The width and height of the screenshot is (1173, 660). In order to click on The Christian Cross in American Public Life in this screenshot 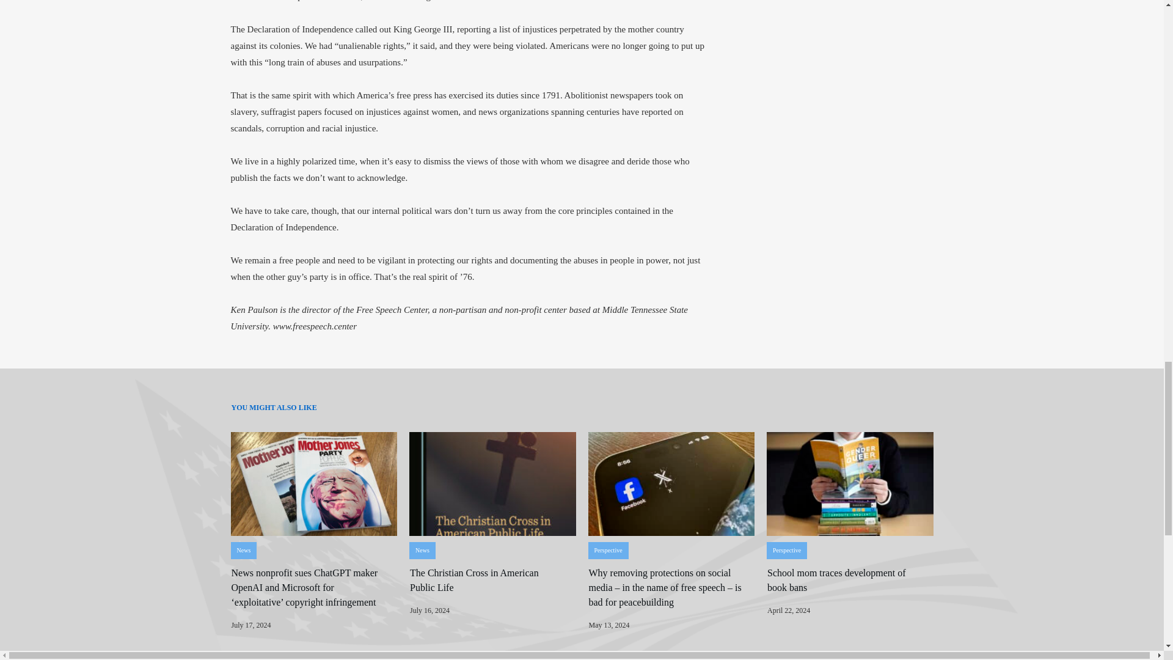, I will do `click(474, 579)`.